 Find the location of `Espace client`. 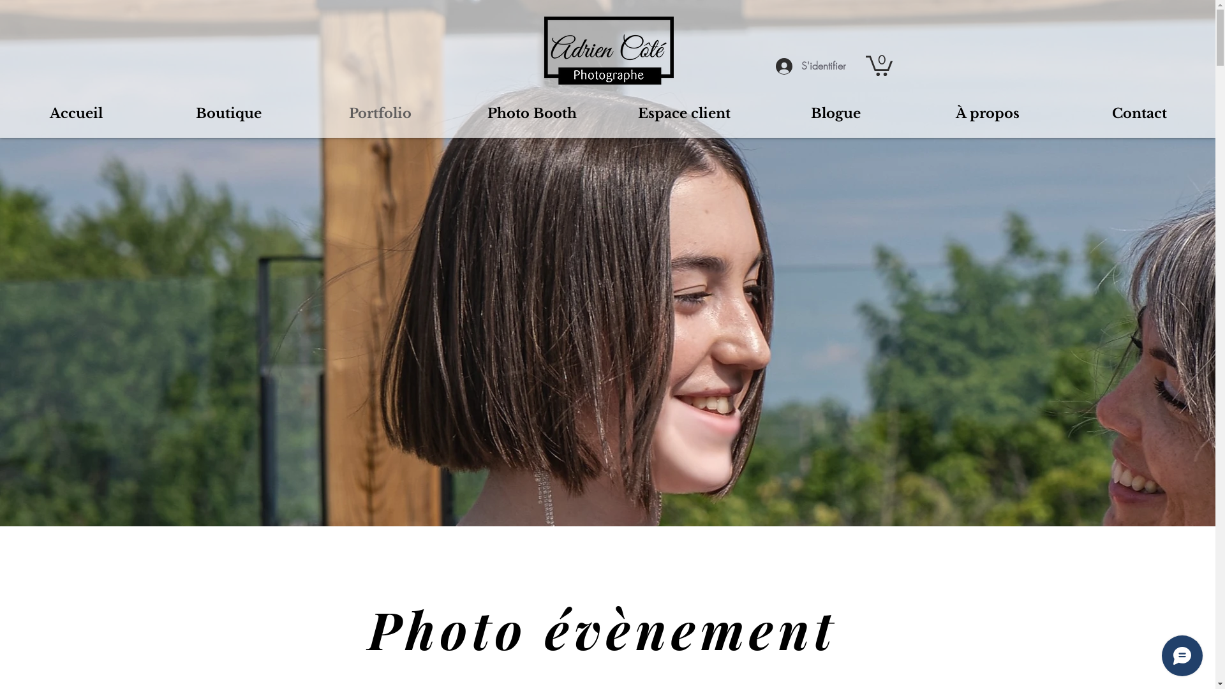

Espace client is located at coordinates (684, 114).